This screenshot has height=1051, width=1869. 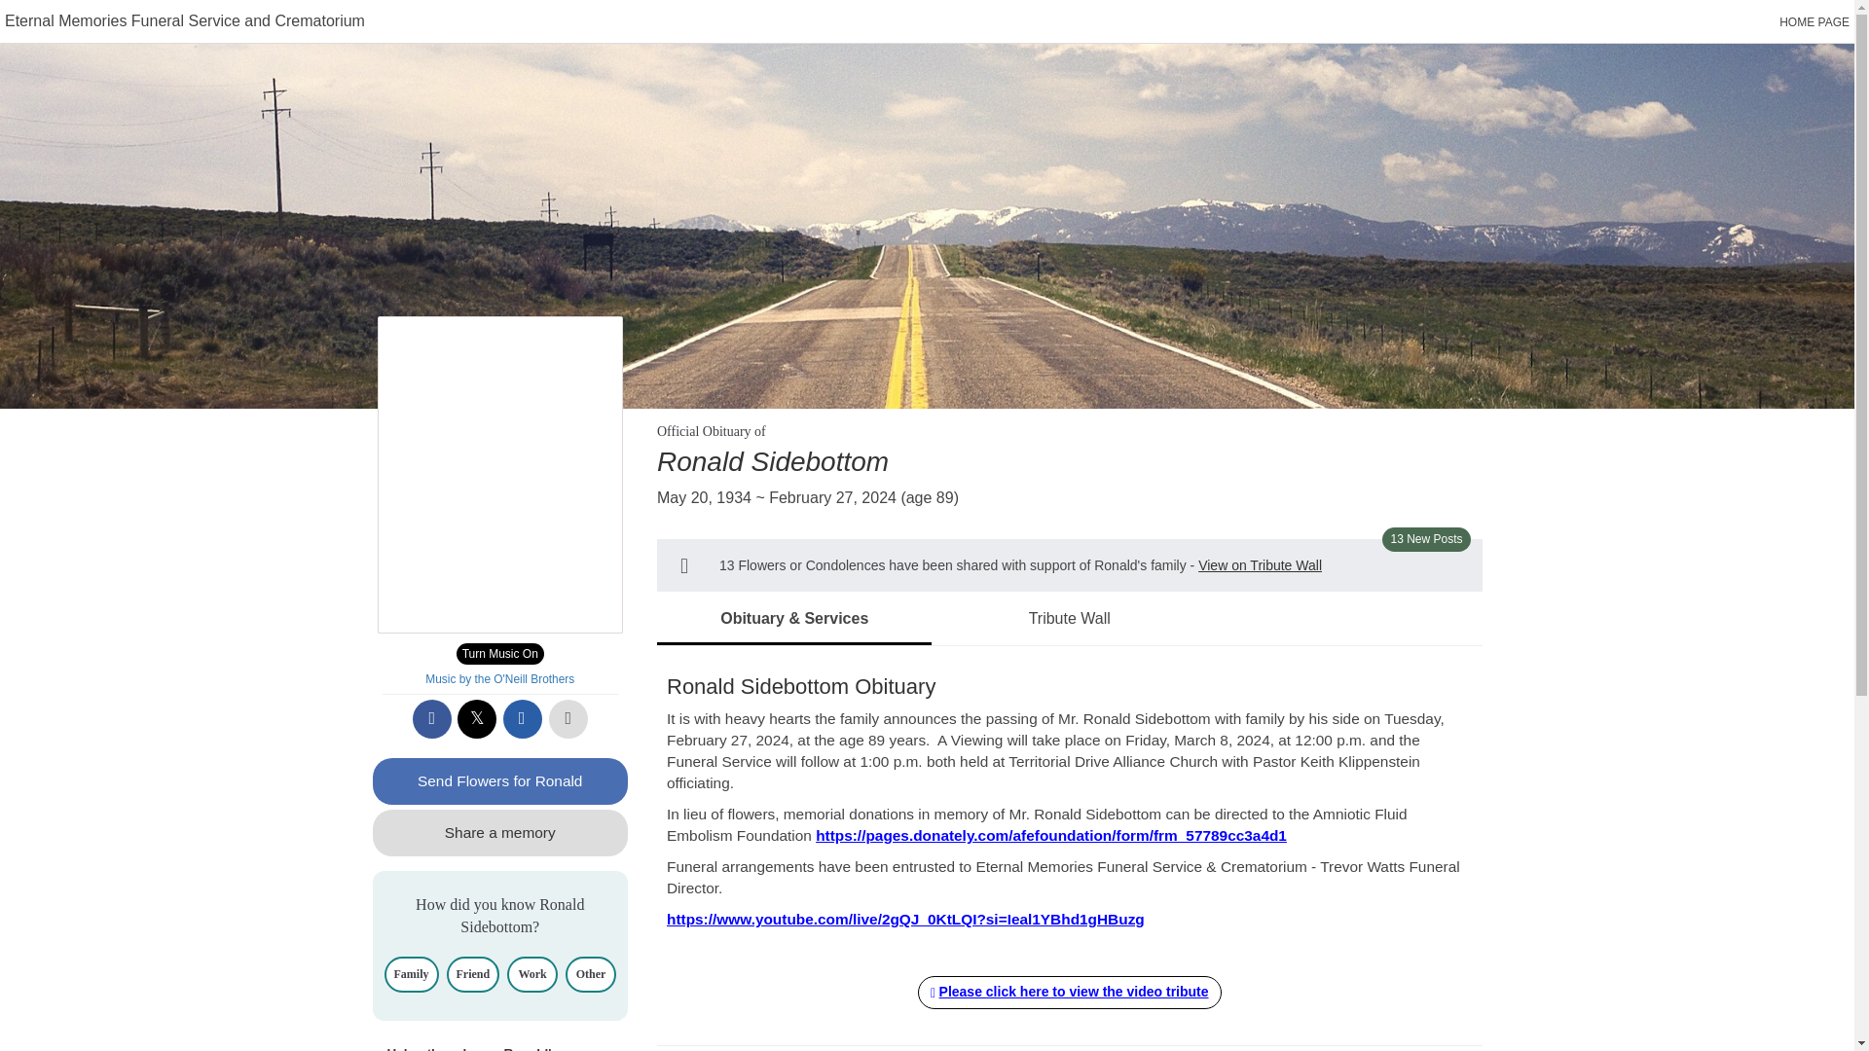 I want to click on Share on X, so click(x=477, y=719).